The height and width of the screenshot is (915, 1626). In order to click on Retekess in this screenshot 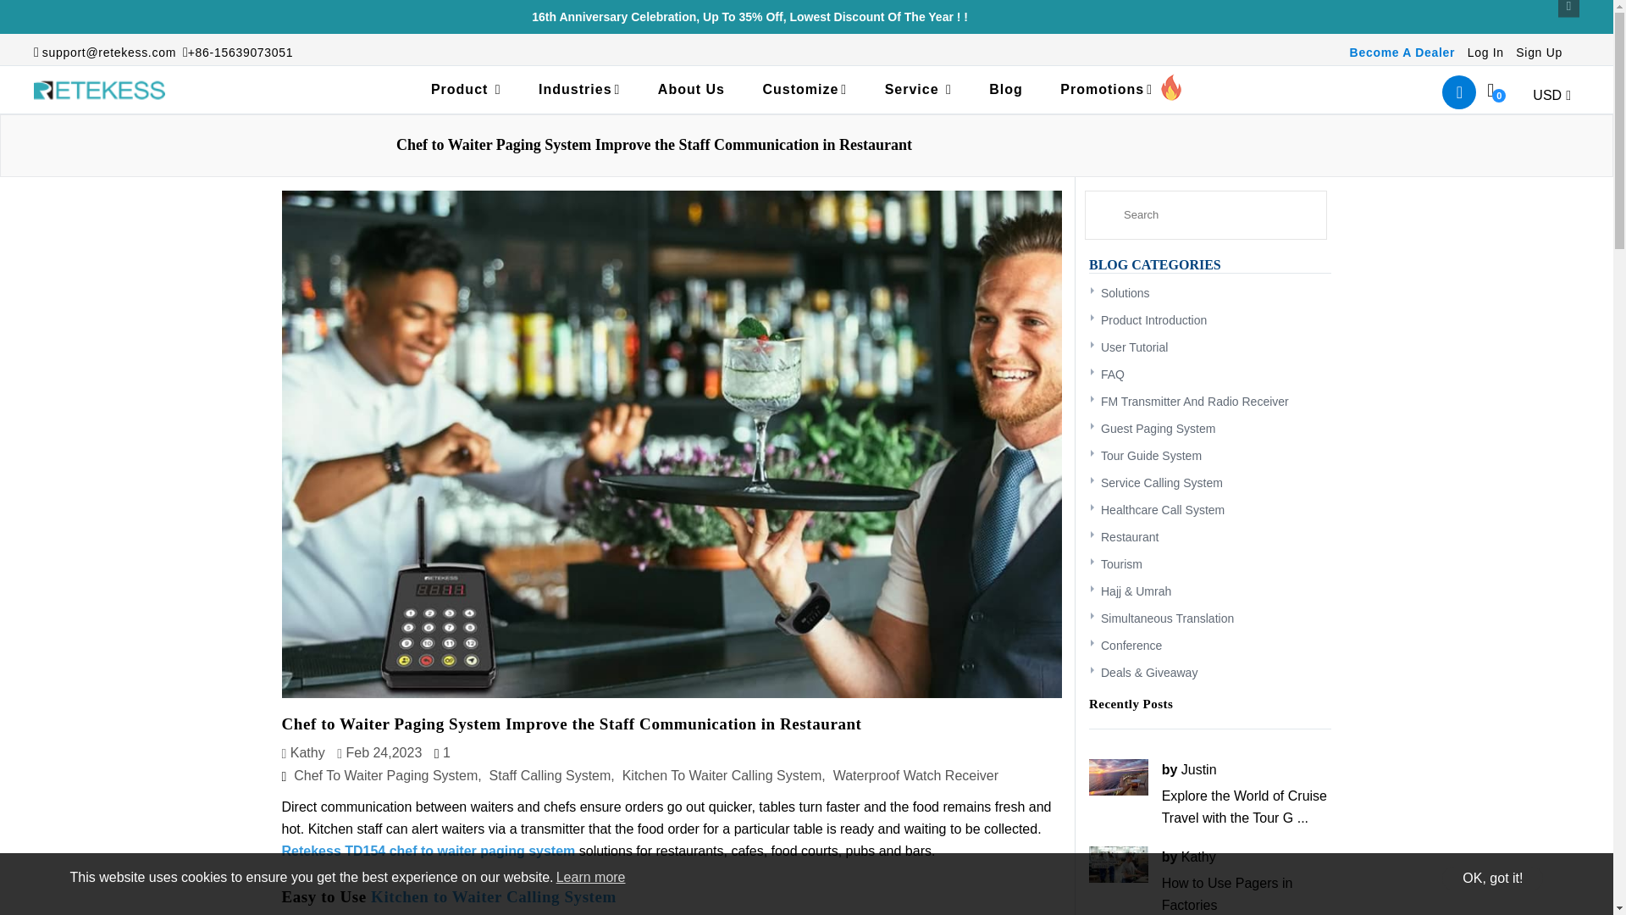, I will do `click(100, 89)`.